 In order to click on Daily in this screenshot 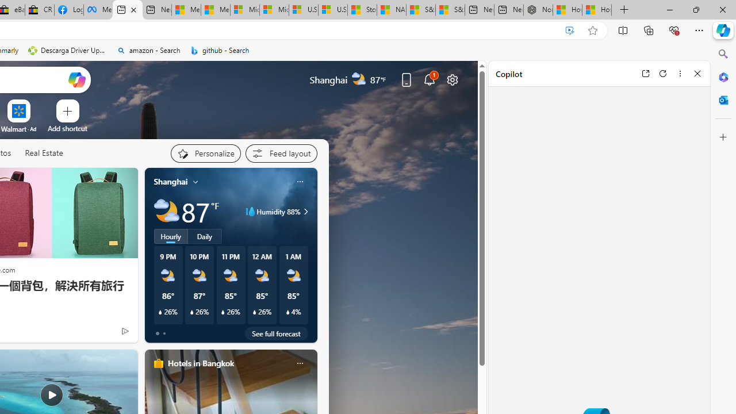, I will do `click(205, 236)`.